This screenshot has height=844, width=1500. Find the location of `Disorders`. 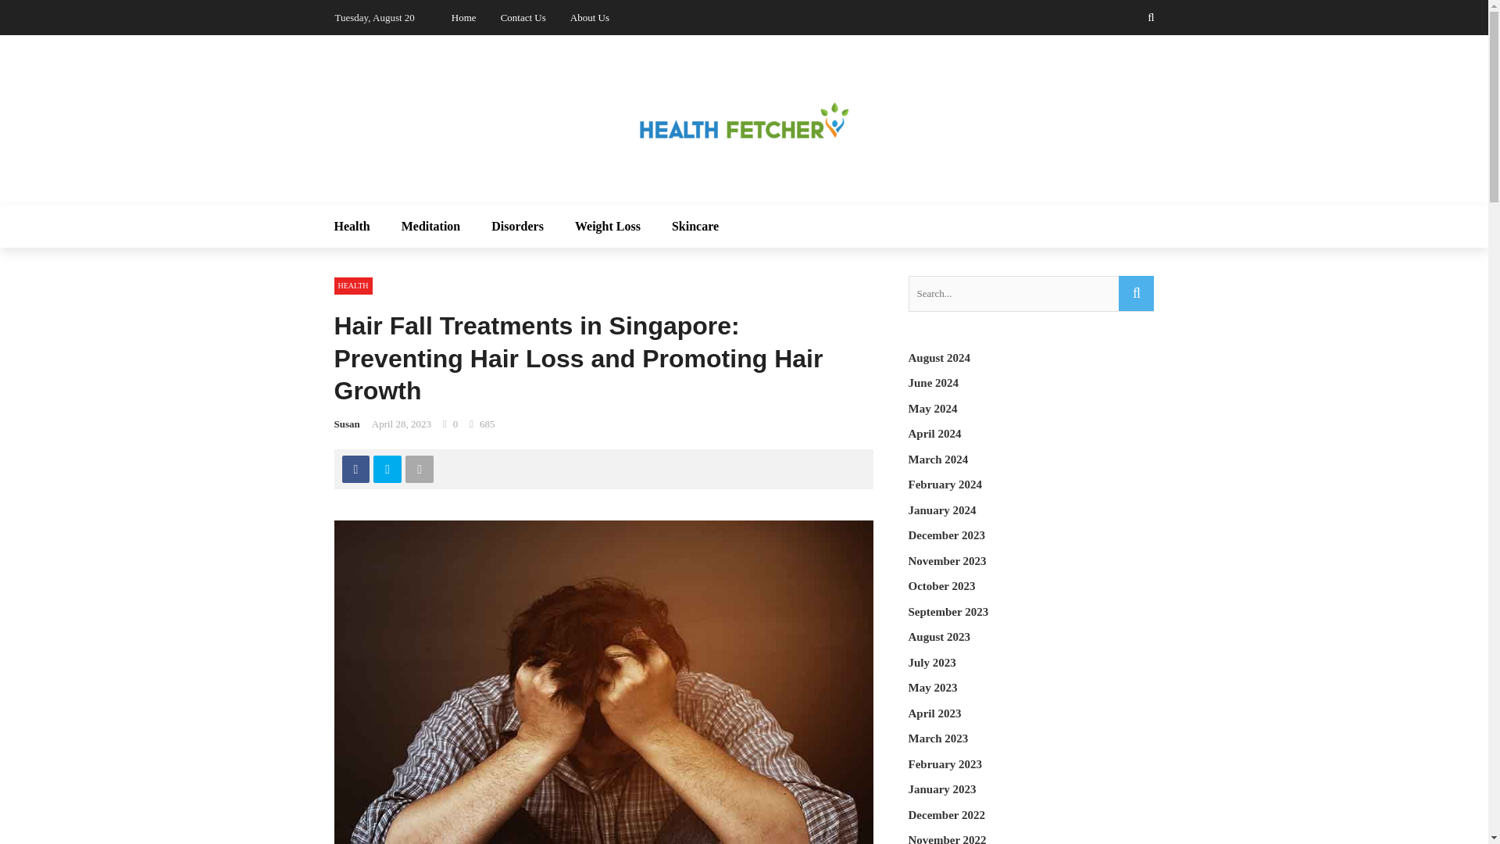

Disorders is located at coordinates (517, 227).